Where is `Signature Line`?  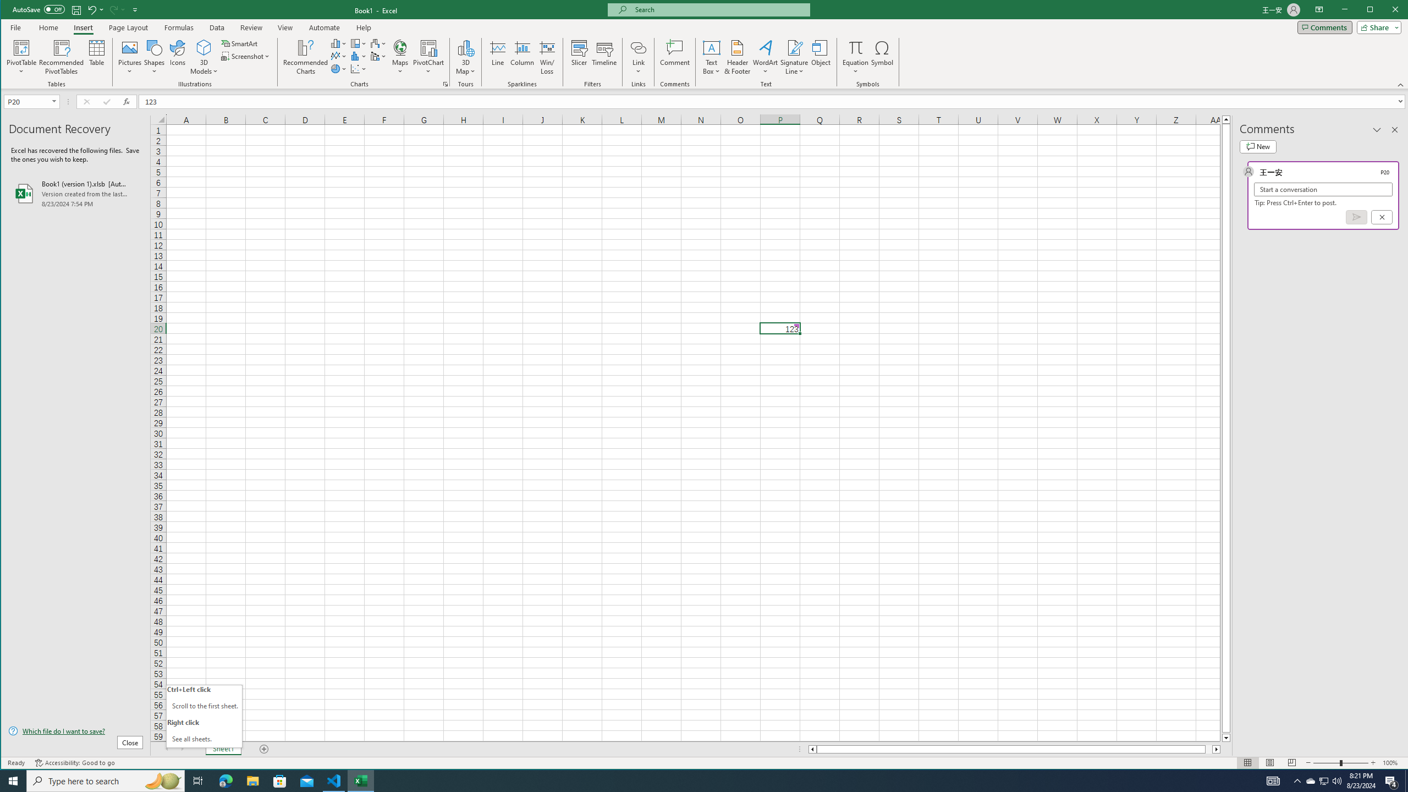
Signature Line is located at coordinates (795, 57).